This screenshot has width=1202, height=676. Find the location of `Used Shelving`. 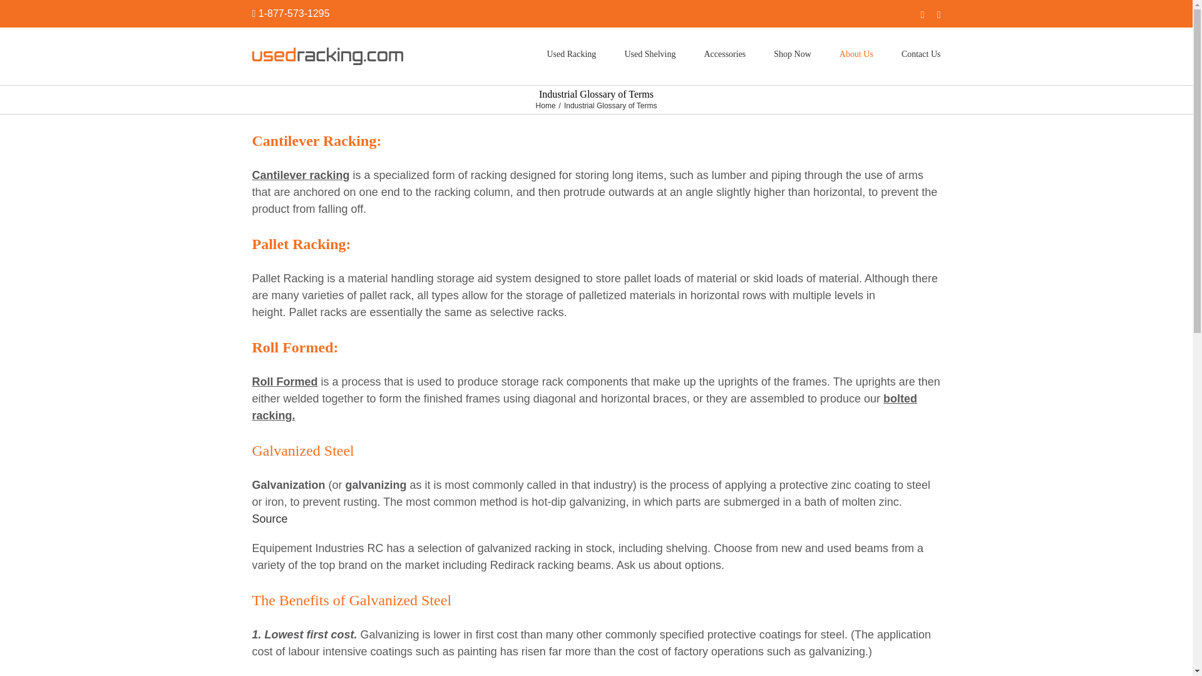

Used Shelving is located at coordinates (650, 54).